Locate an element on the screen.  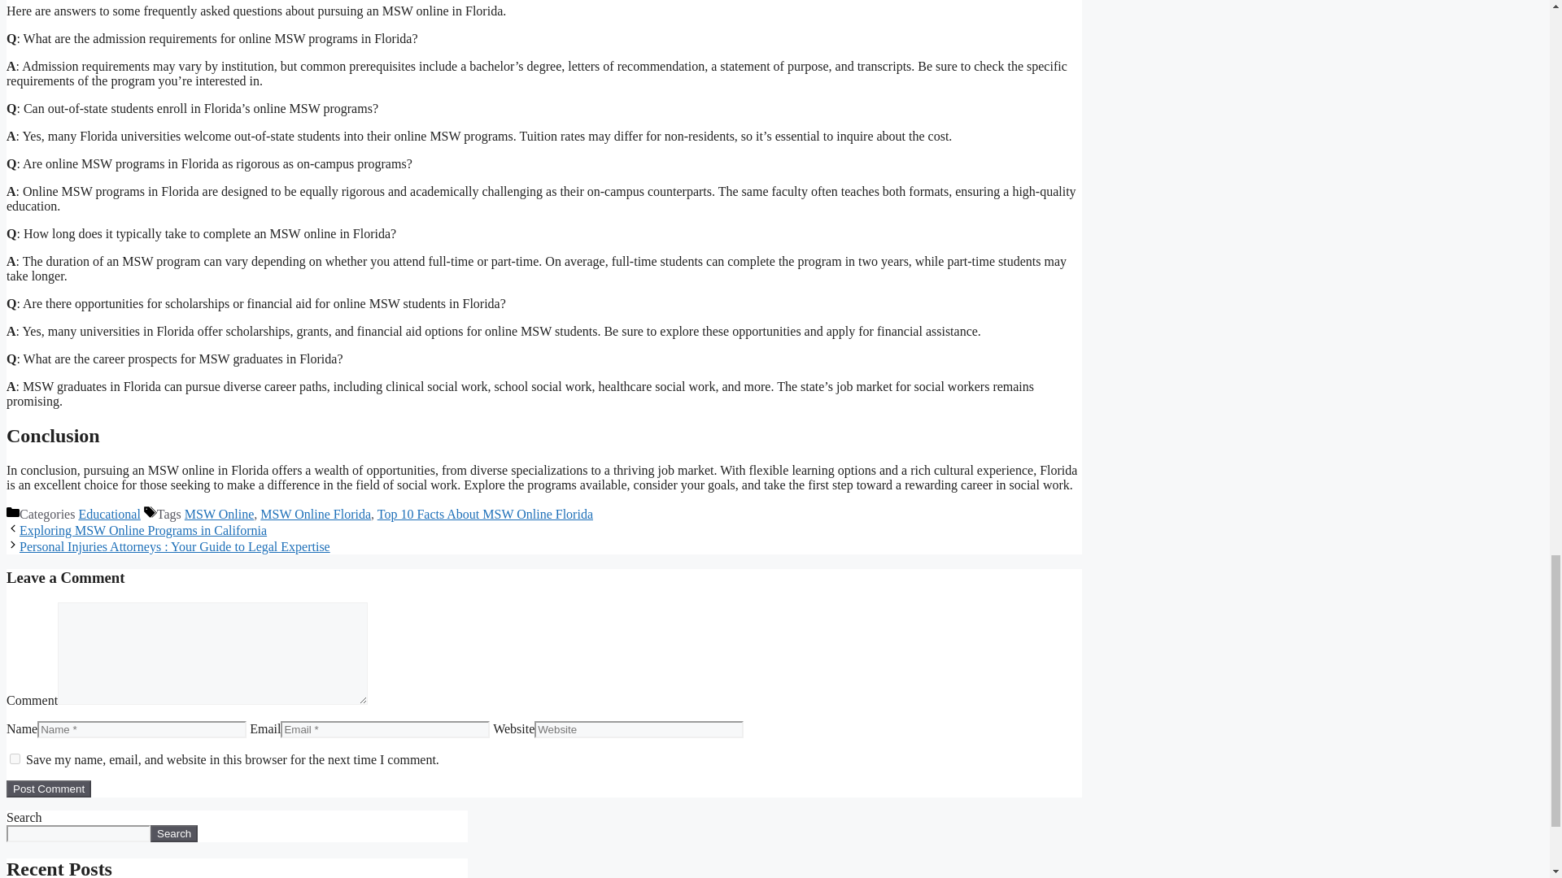
MSW Online Florida is located at coordinates (316, 514).